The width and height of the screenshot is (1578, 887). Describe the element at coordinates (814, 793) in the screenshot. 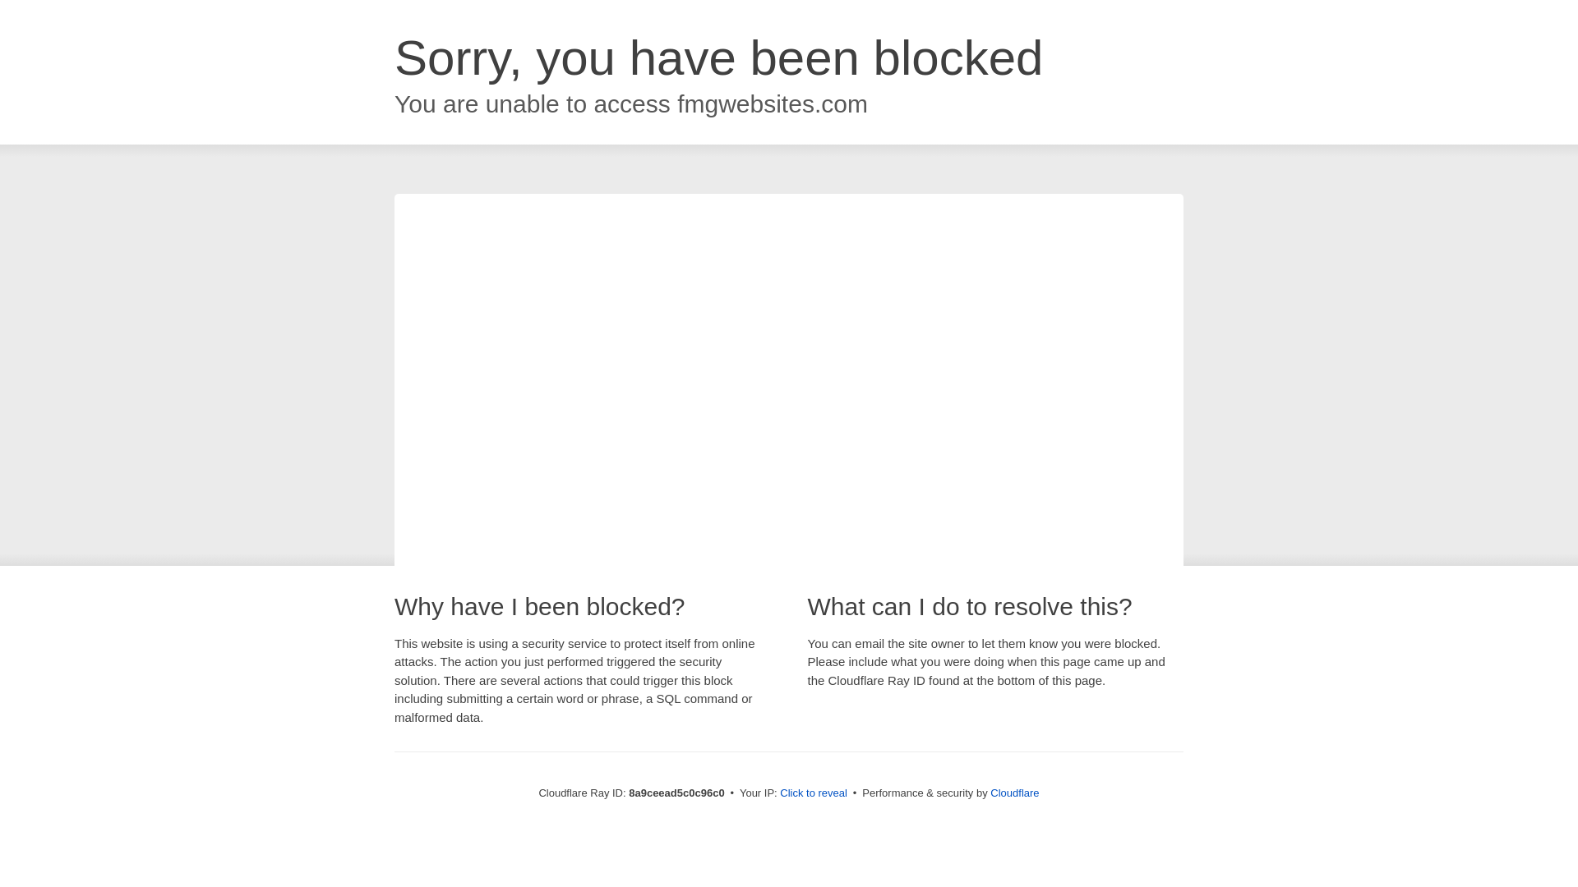

I see `Click to reveal` at that location.